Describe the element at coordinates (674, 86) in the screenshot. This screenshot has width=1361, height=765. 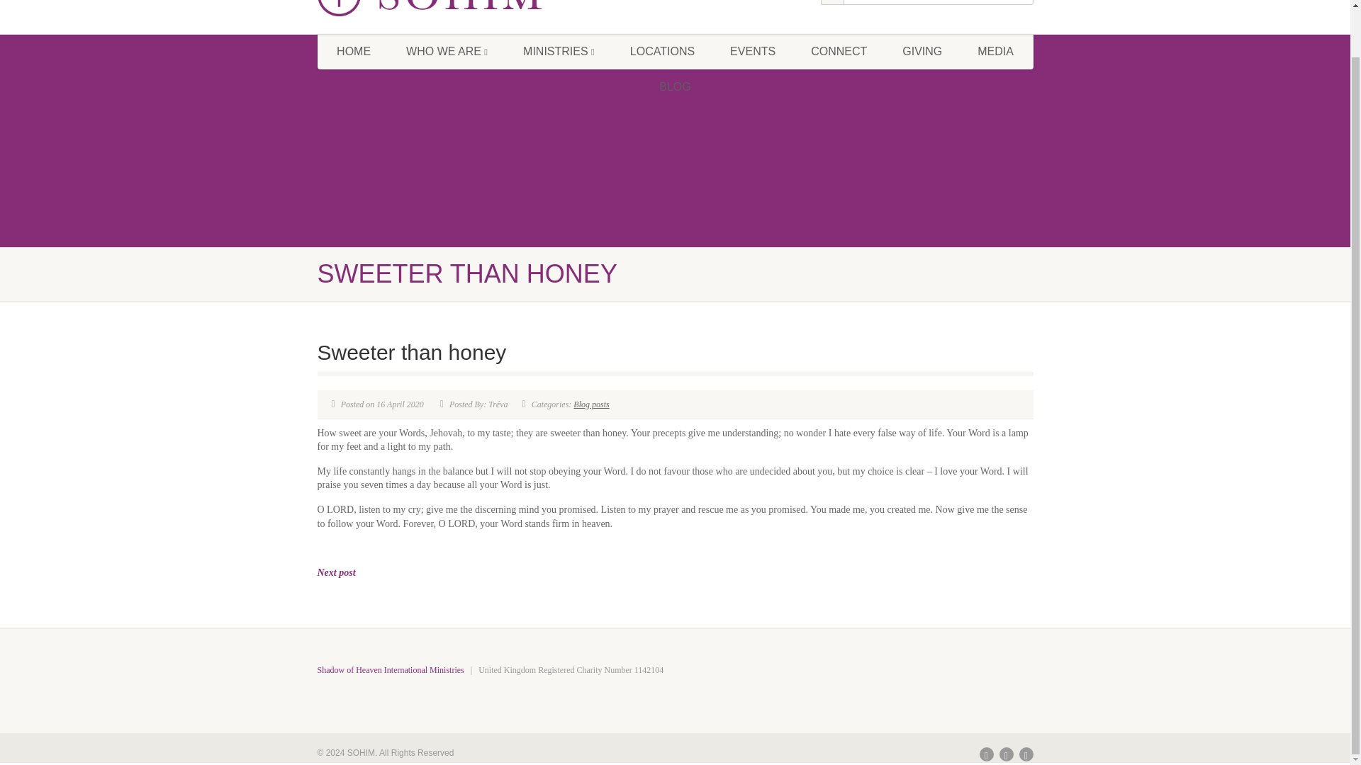
I see `BLOG` at that location.